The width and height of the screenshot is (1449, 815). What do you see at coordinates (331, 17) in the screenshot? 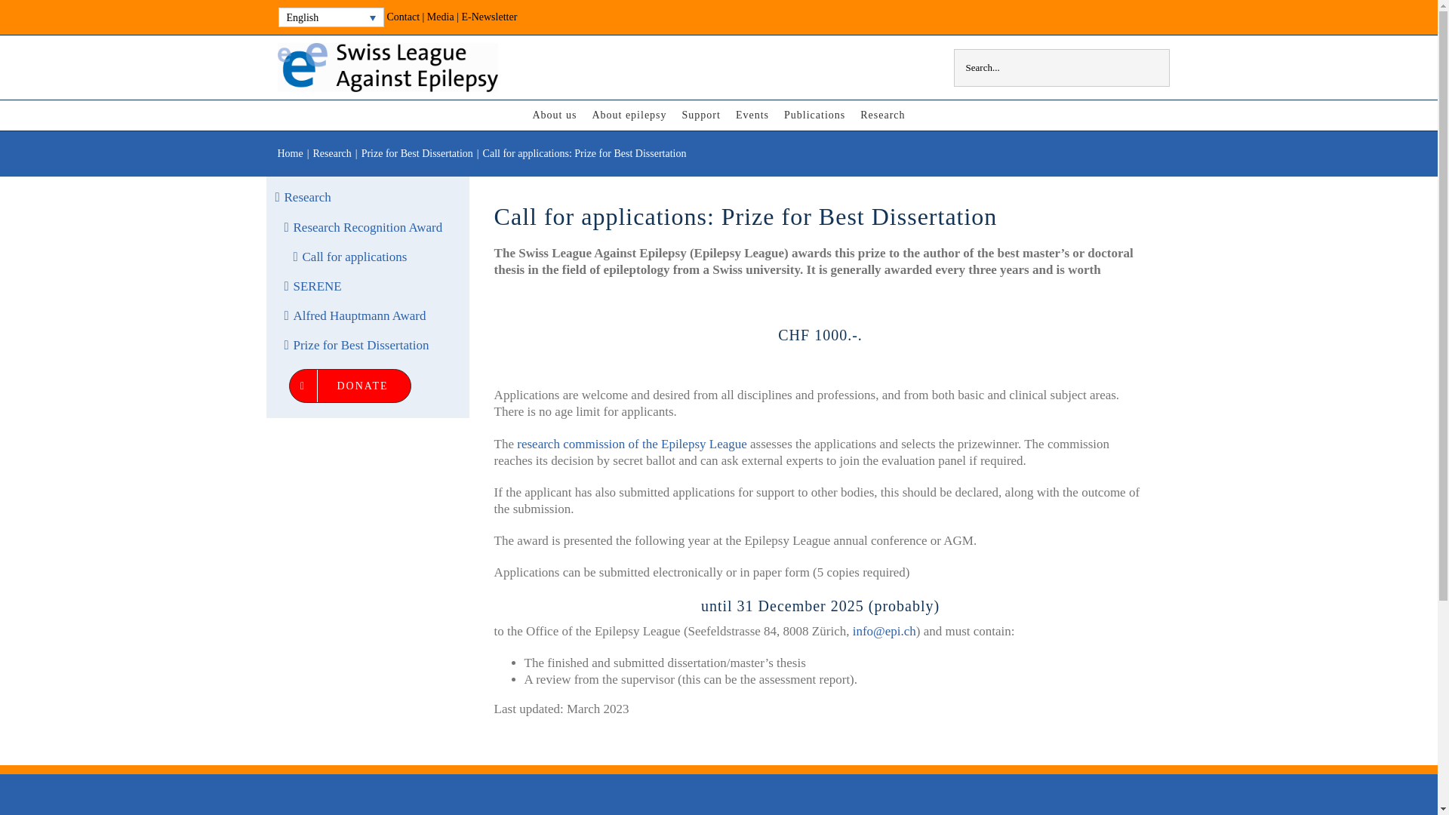
I see `English` at bounding box center [331, 17].